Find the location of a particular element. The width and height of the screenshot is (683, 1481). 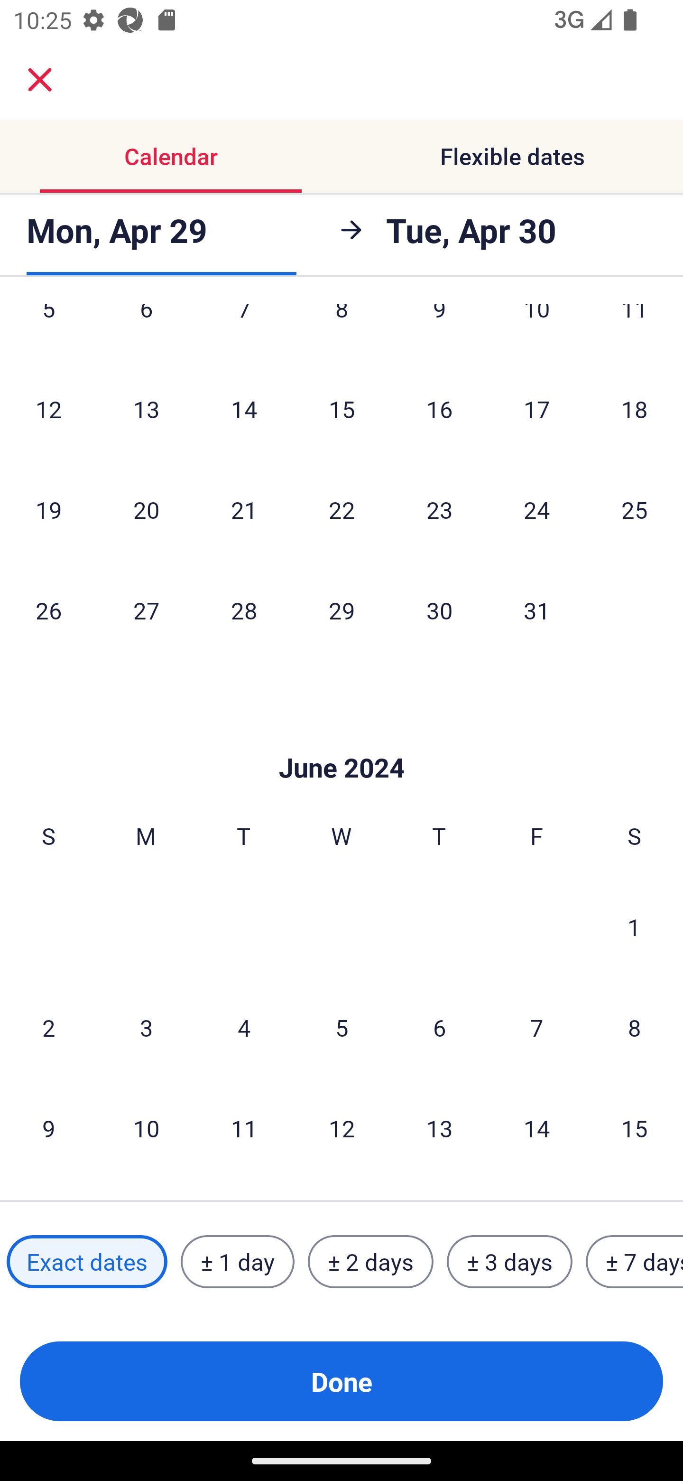

22 Wednesday, May 22, 2024 is located at coordinates (341, 509).